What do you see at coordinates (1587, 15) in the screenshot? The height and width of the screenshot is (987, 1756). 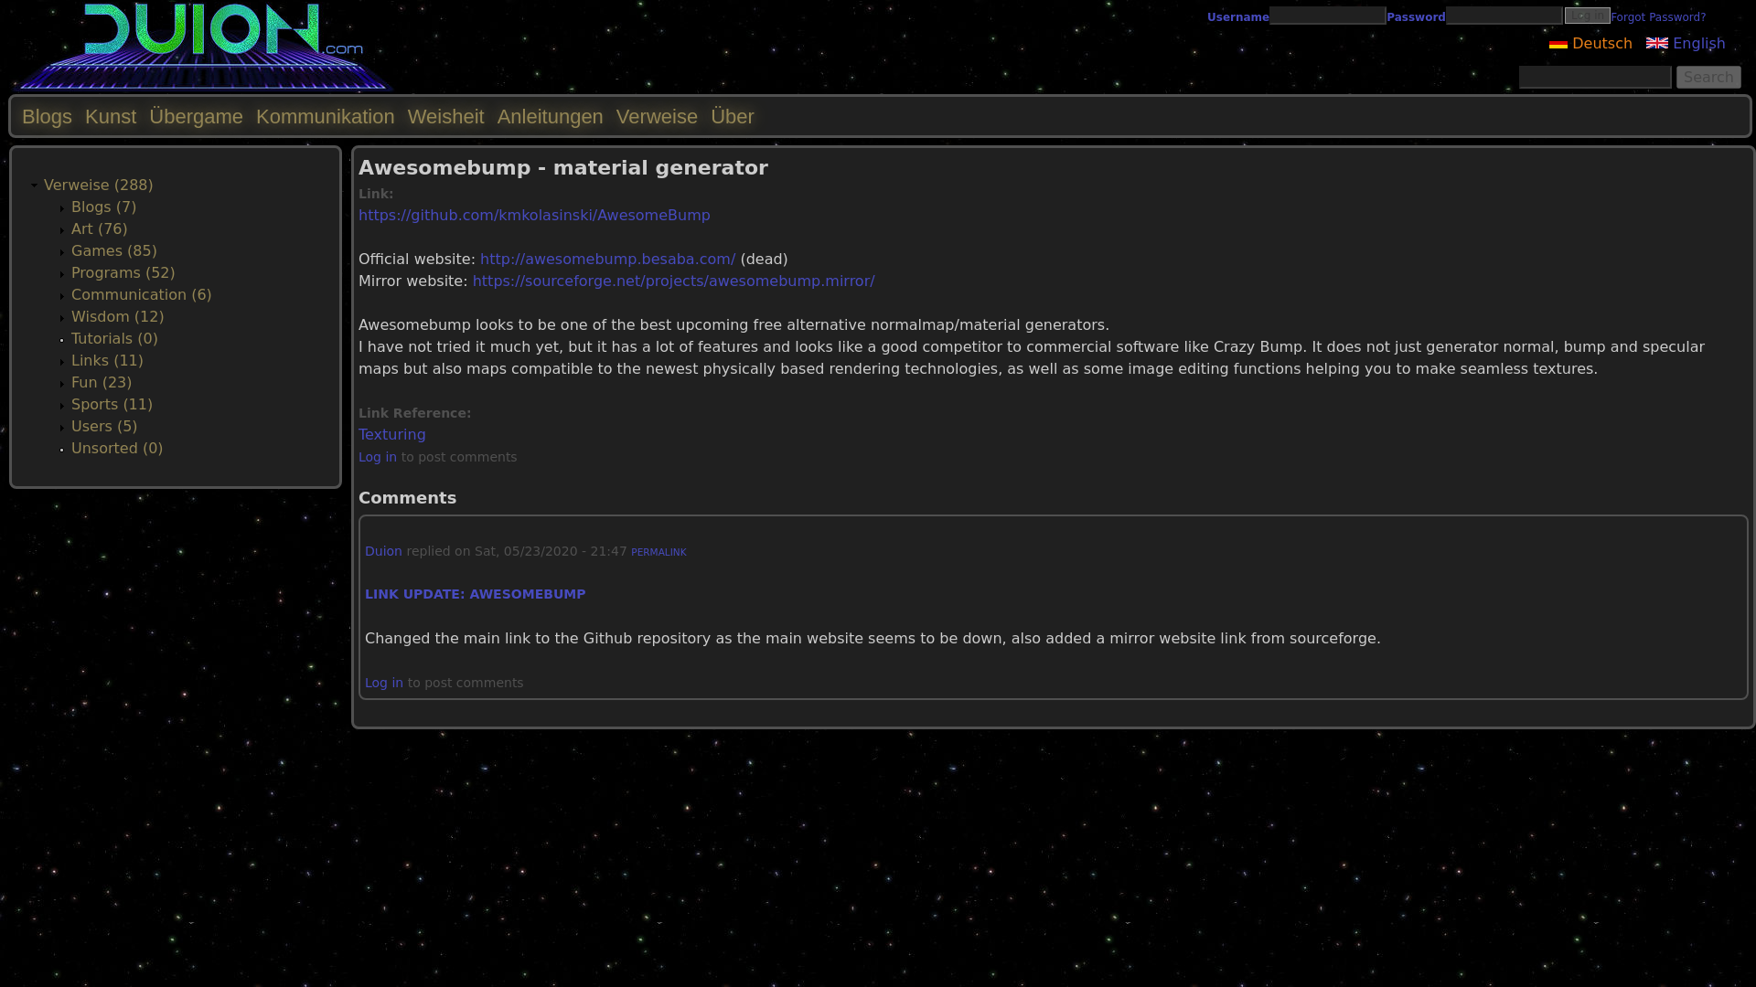 I see `Log in` at bounding box center [1587, 15].